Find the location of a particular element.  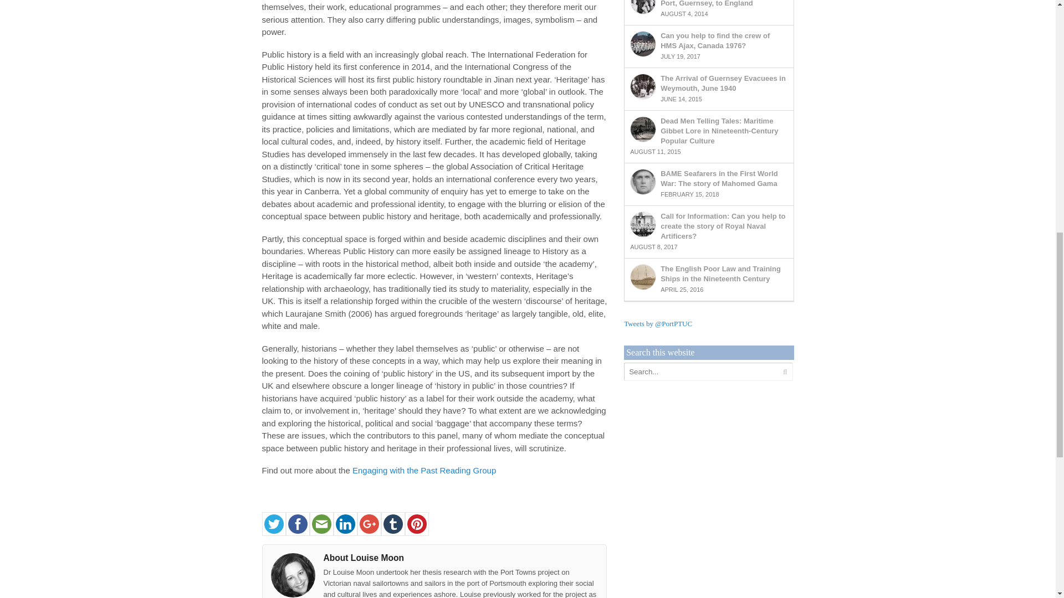

Engaging with the Past Reading Group is located at coordinates (423, 470).